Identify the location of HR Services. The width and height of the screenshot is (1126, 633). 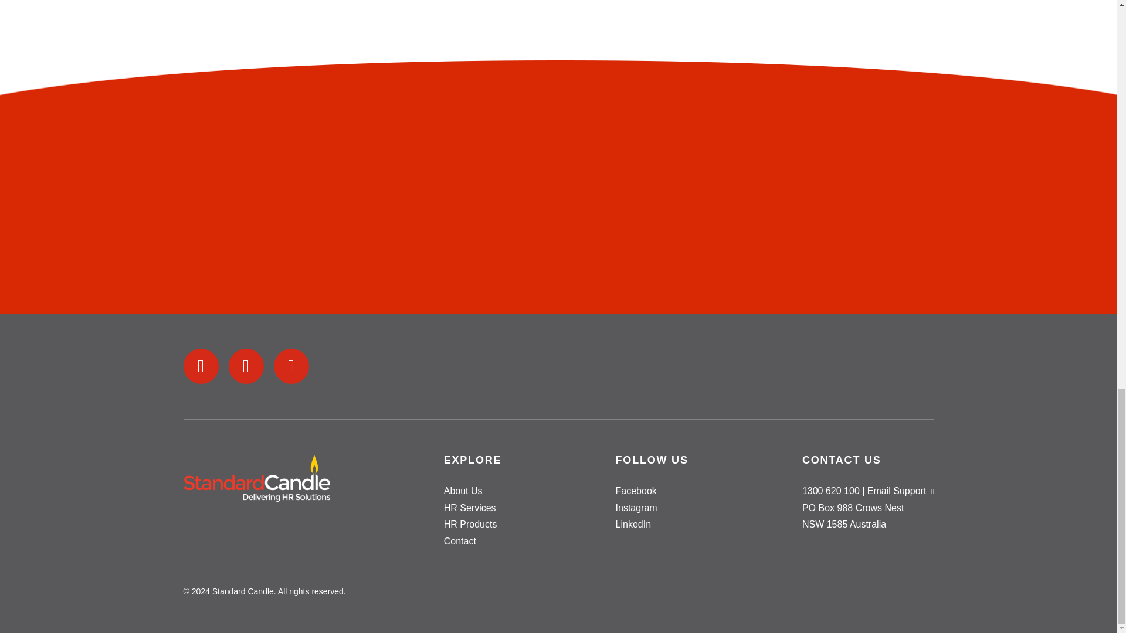
(470, 508).